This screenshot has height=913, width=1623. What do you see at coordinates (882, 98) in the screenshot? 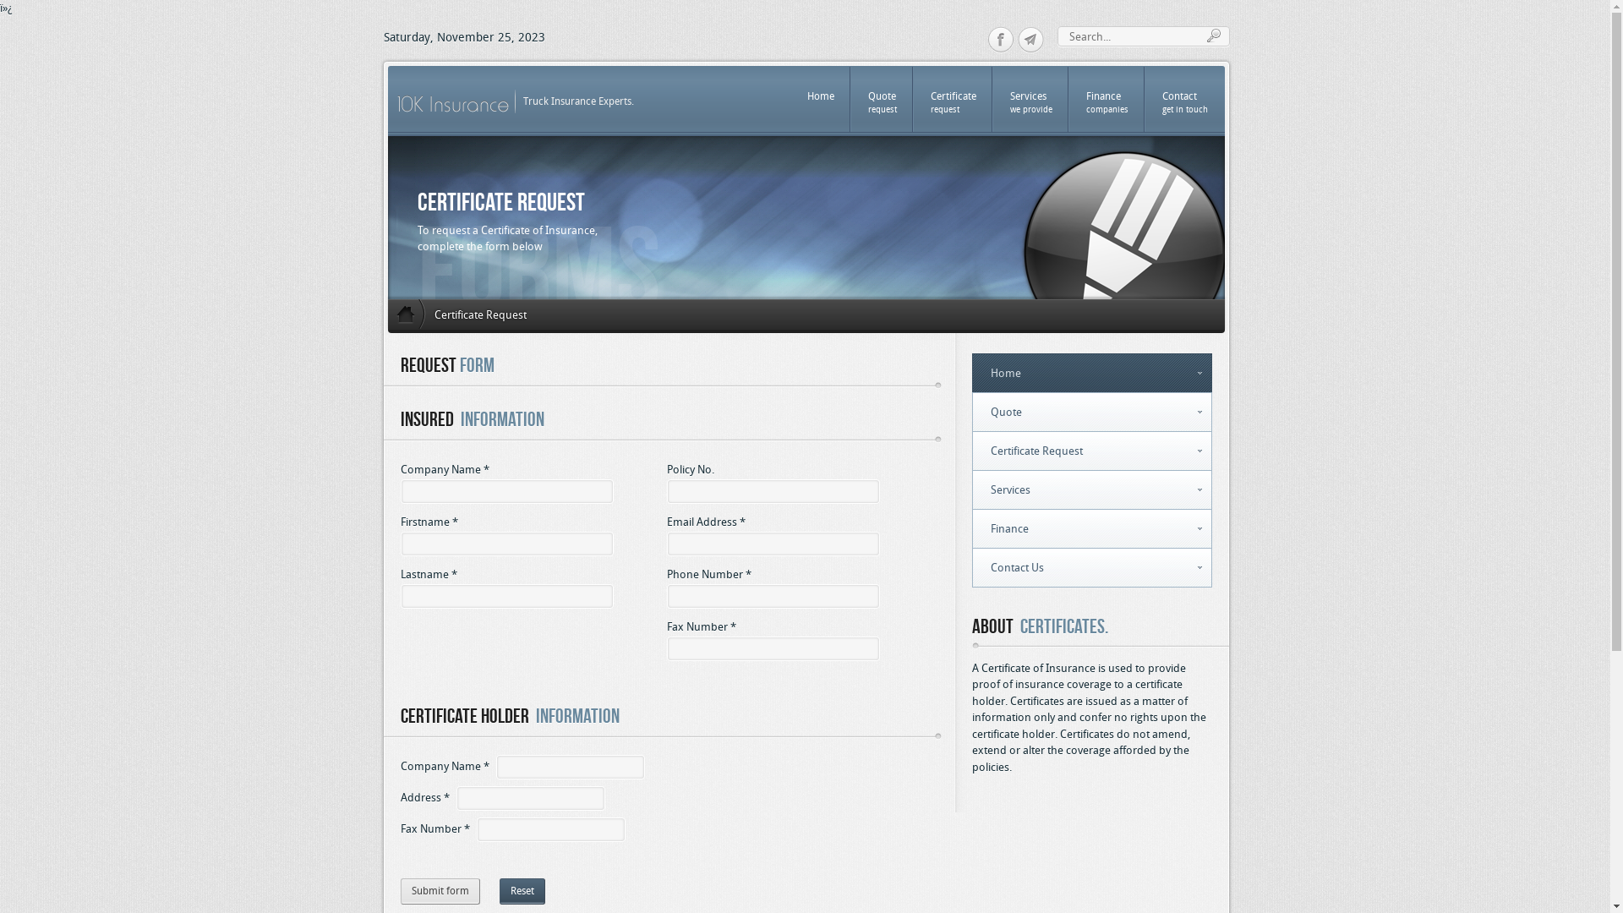
I see `Quote
request` at bounding box center [882, 98].